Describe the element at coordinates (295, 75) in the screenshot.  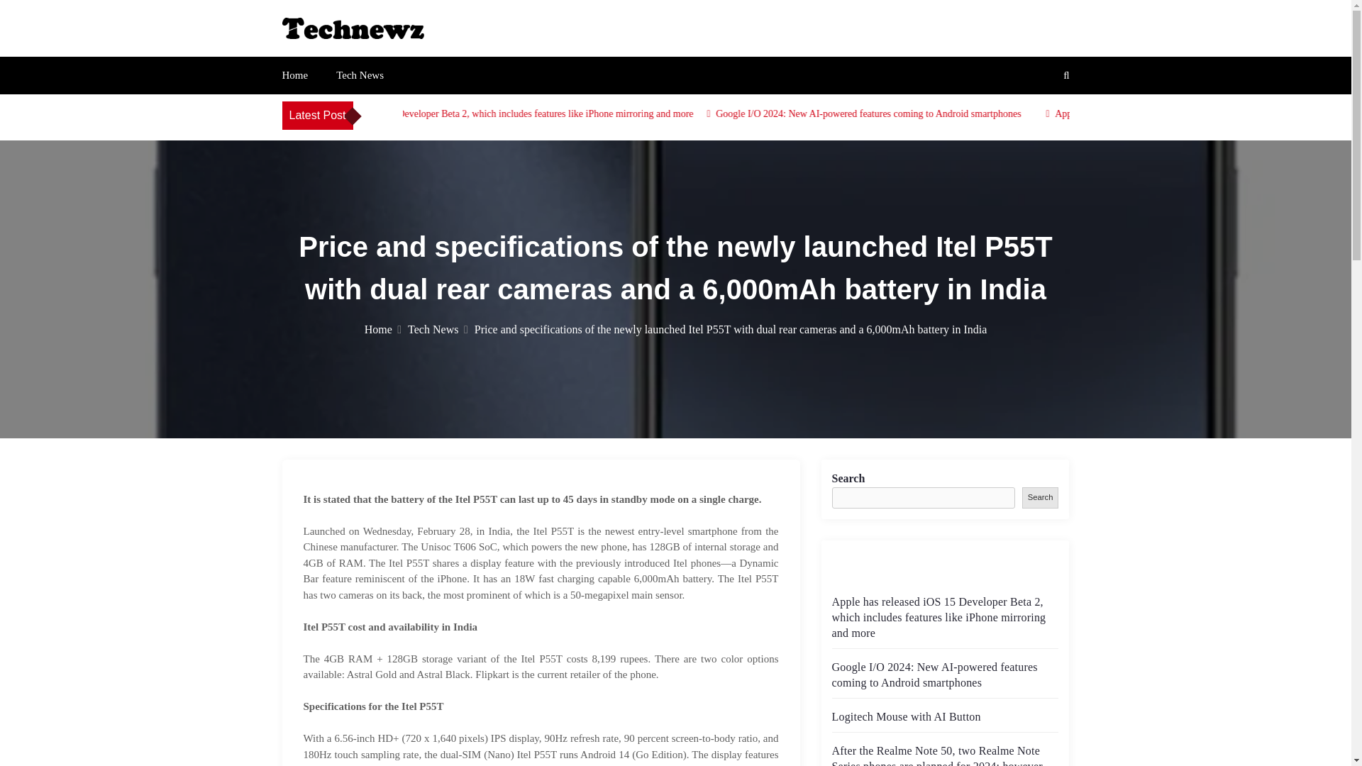
I see `Home` at that location.